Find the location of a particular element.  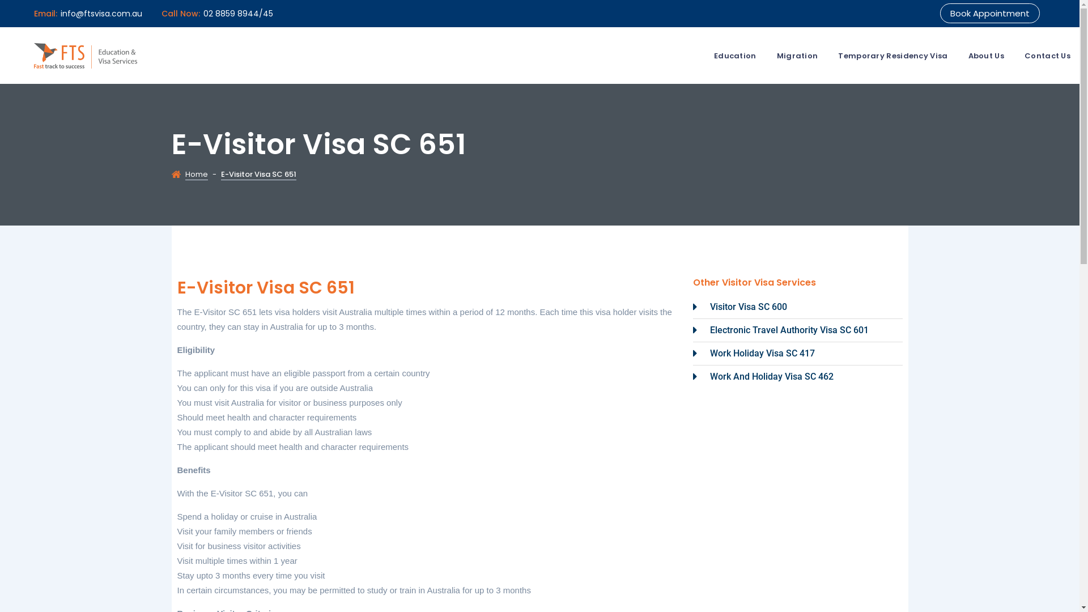

info@ftsvisa.com.au is located at coordinates (101, 14).